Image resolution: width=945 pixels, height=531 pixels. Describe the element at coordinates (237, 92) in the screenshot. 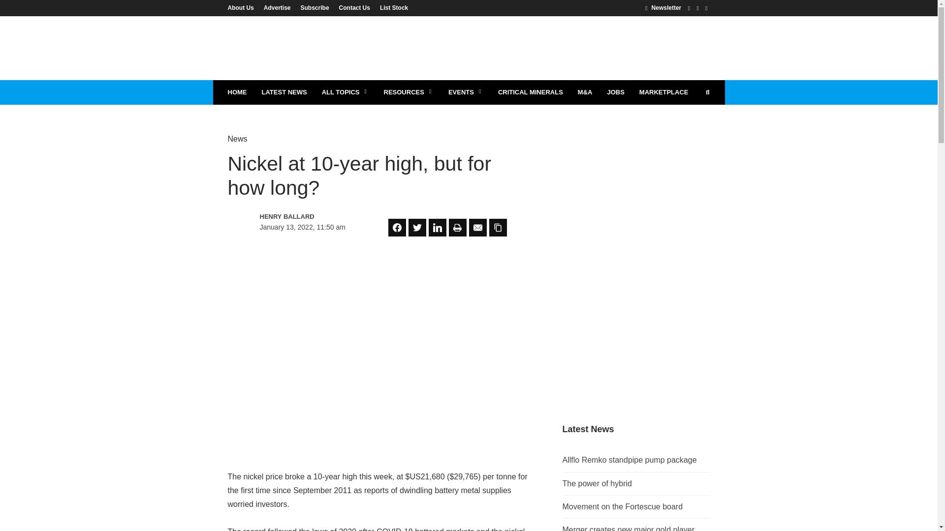

I see `HOME` at that location.